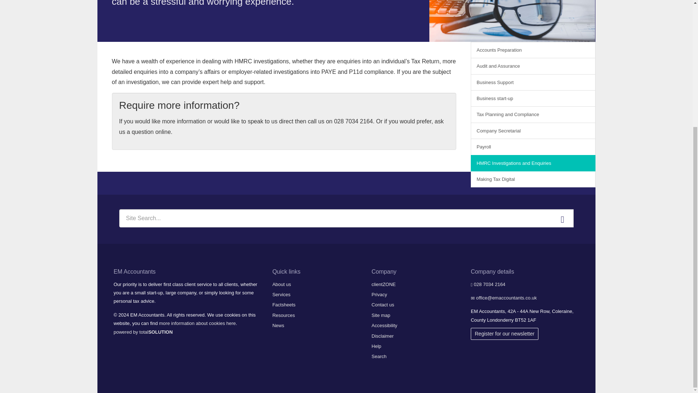 The image size is (698, 393). I want to click on About us, so click(281, 285).